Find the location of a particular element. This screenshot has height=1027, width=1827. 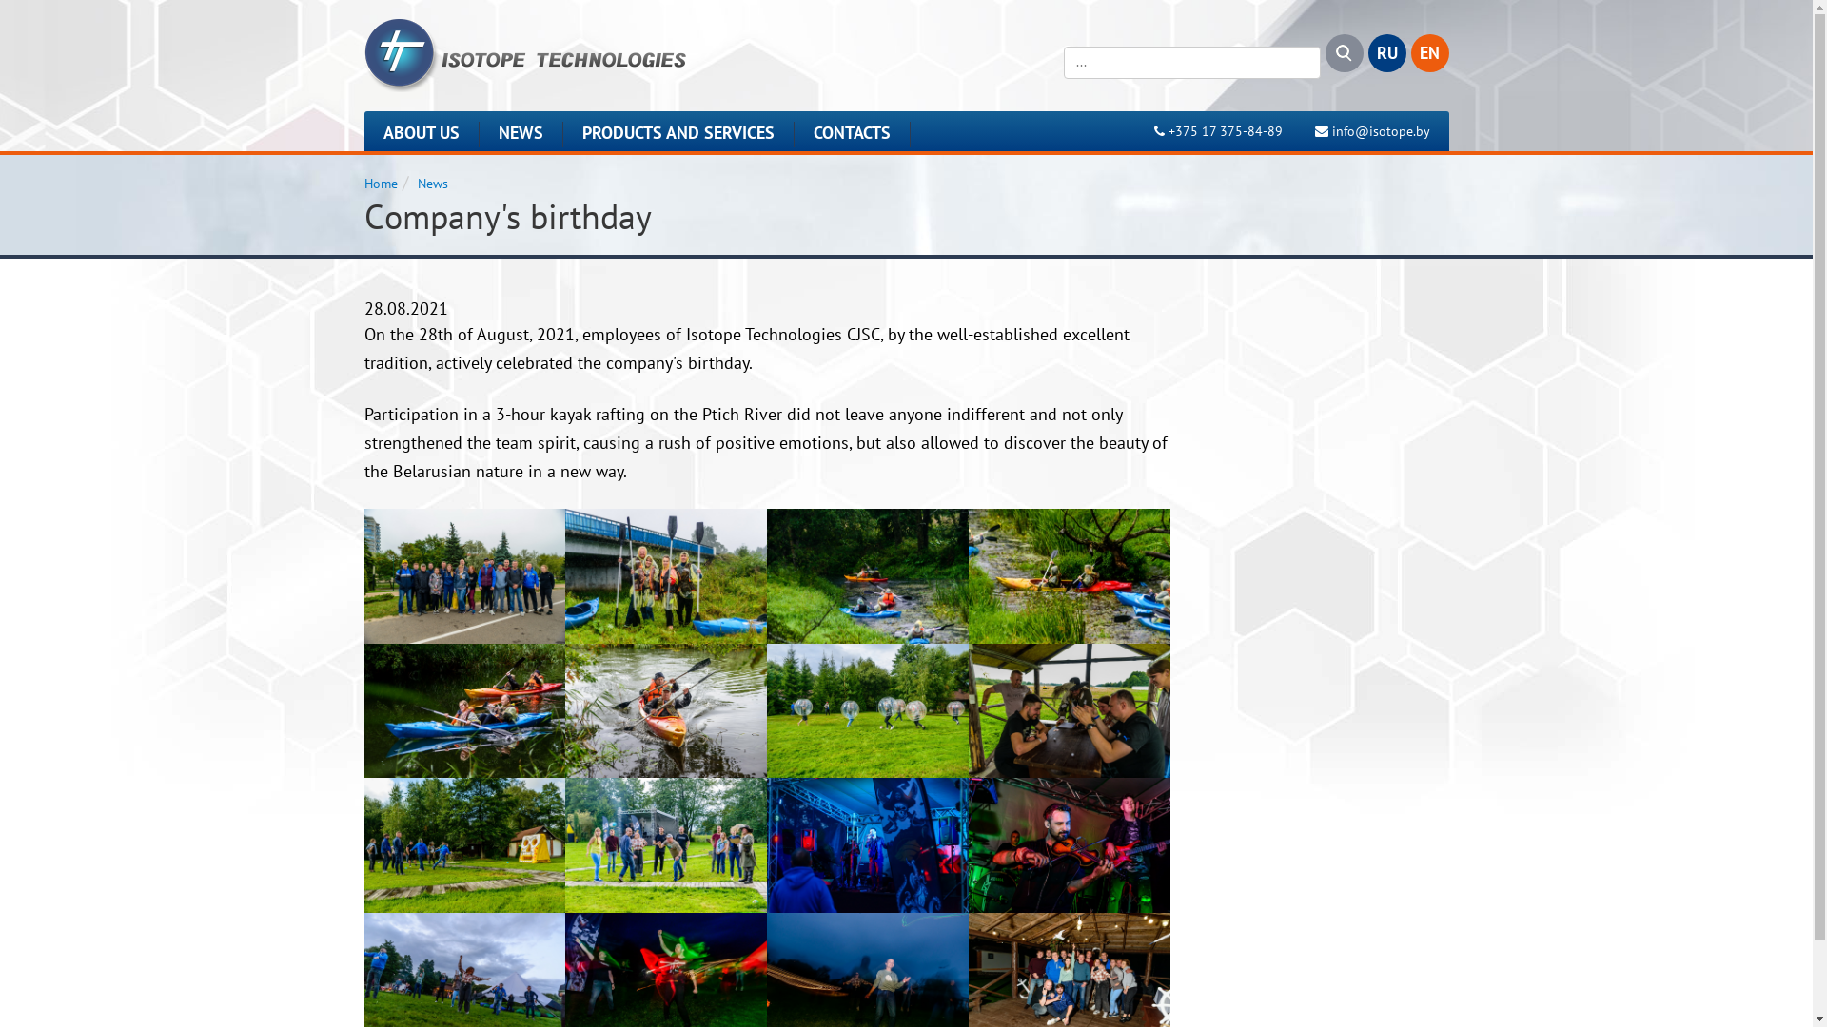

23th-2021 is located at coordinates (1070, 576).